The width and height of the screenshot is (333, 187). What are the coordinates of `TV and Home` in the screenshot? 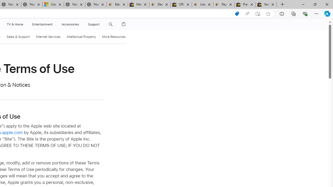 It's located at (15, 24).